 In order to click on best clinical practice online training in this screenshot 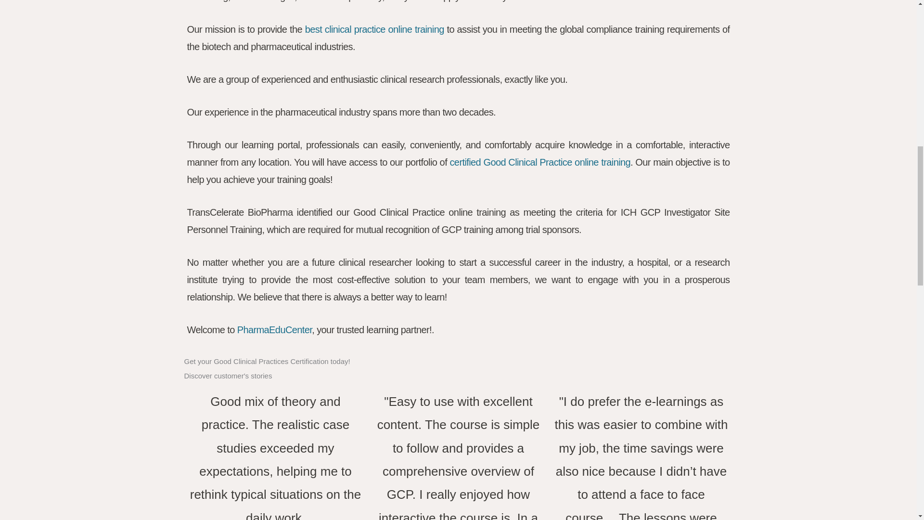, I will do `click(374, 29)`.